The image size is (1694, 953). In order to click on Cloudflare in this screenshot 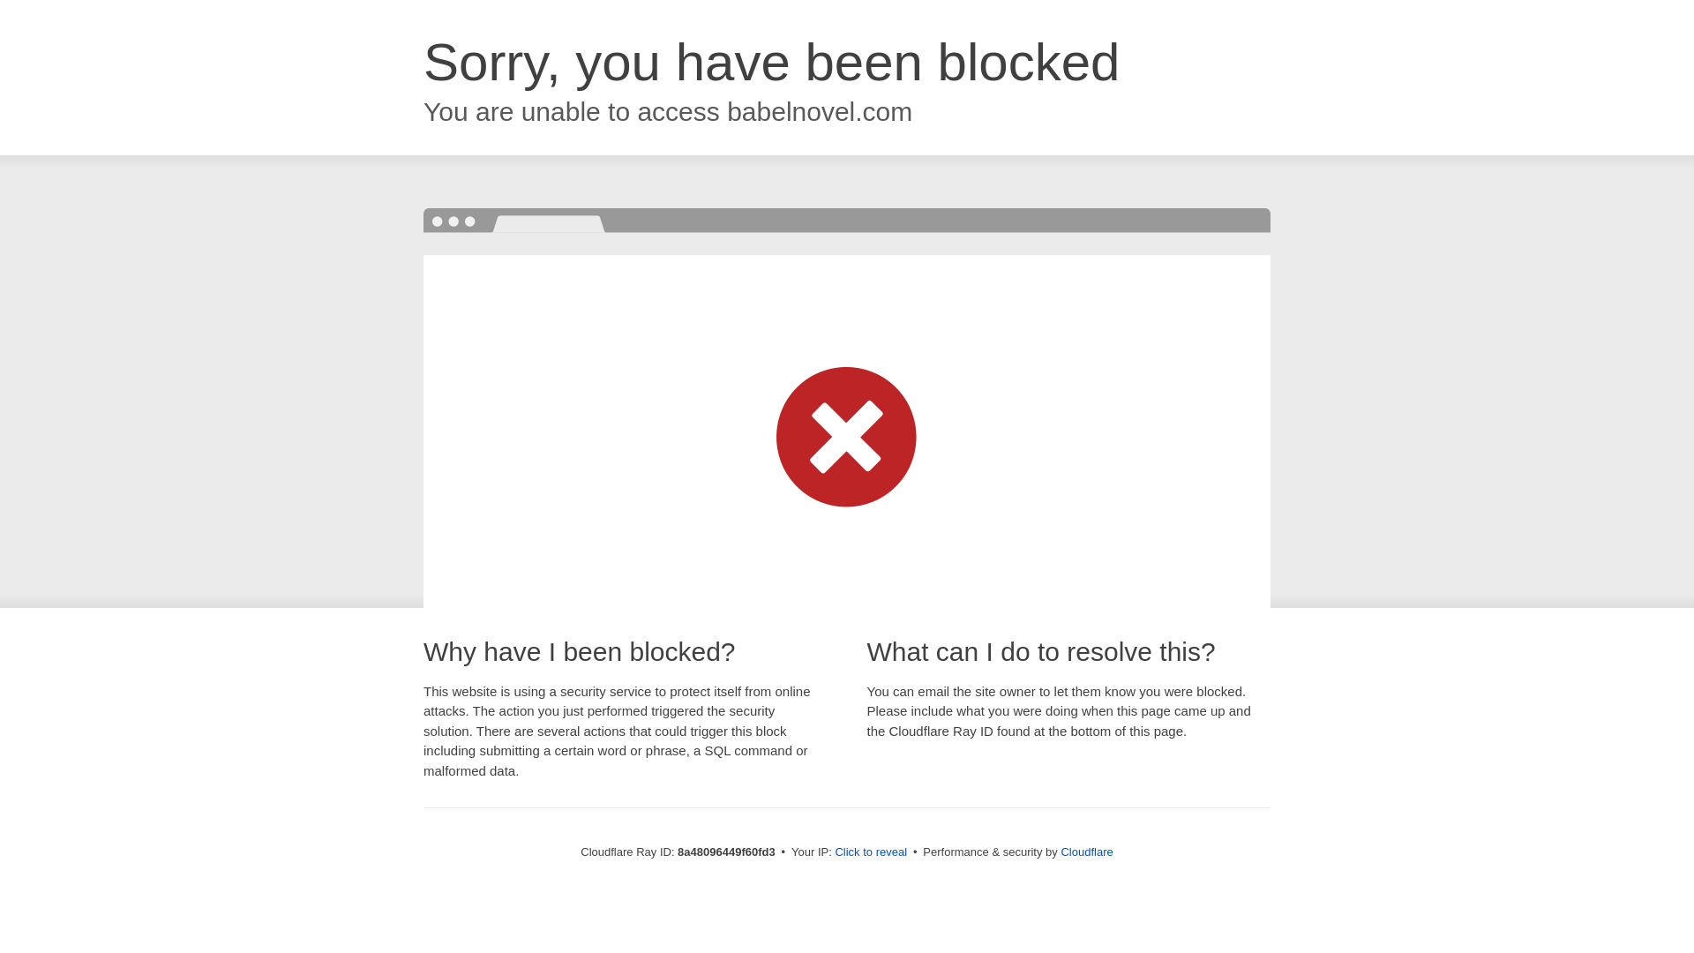, I will do `click(1086, 852)`.